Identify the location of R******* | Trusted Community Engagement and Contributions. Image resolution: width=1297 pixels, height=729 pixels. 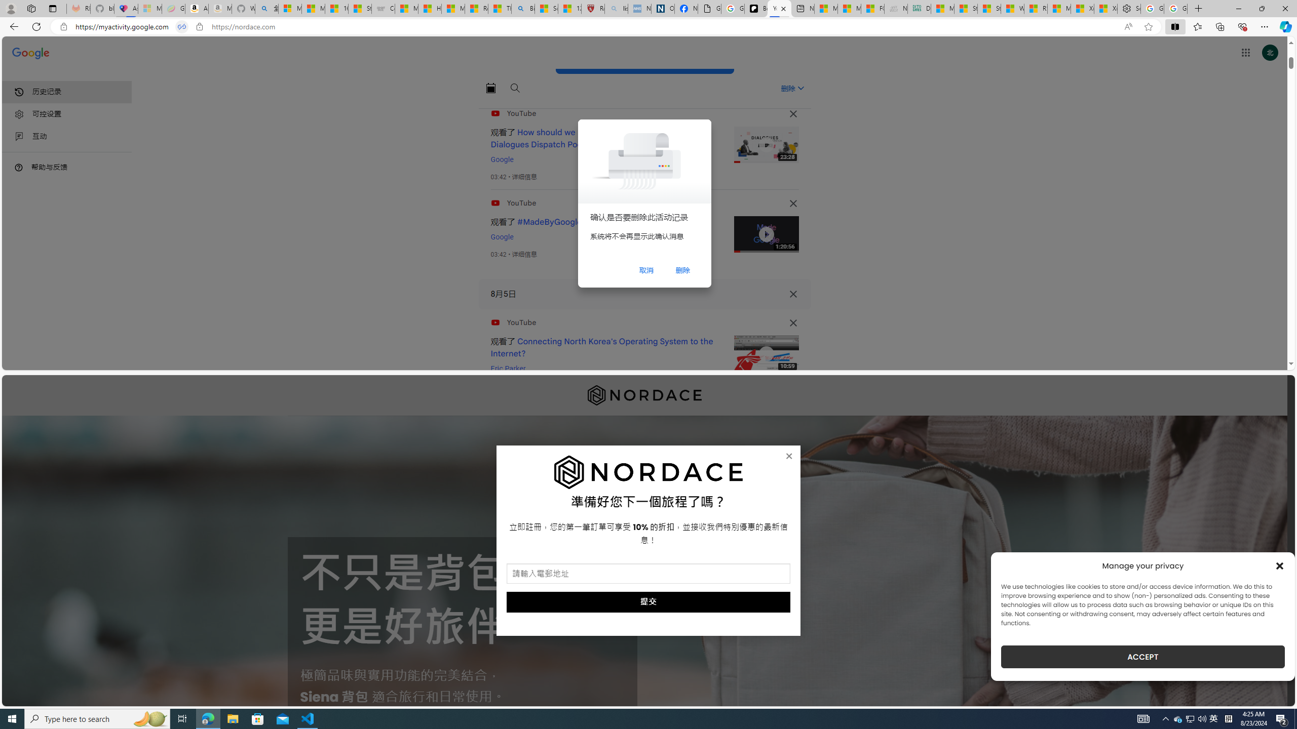
(1036, 9).